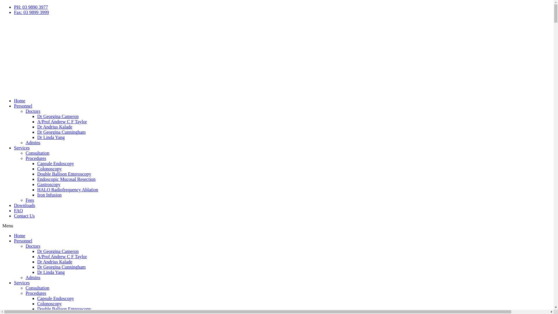  Describe the element at coordinates (22, 148) in the screenshot. I see `Services` at that location.